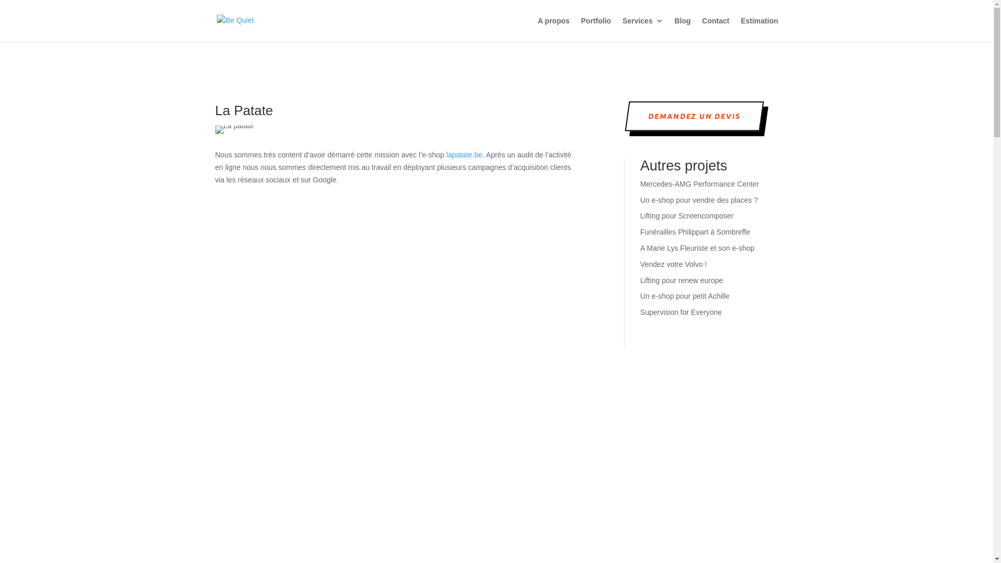 Image resolution: width=1001 pixels, height=563 pixels. Describe the element at coordinates (596, 29) in the screenshot. I see `Portfolio` at that location.